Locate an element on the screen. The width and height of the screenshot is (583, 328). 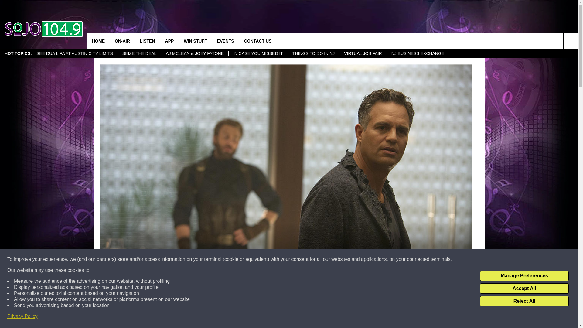
Reject All is located at coordinates (524, 301).